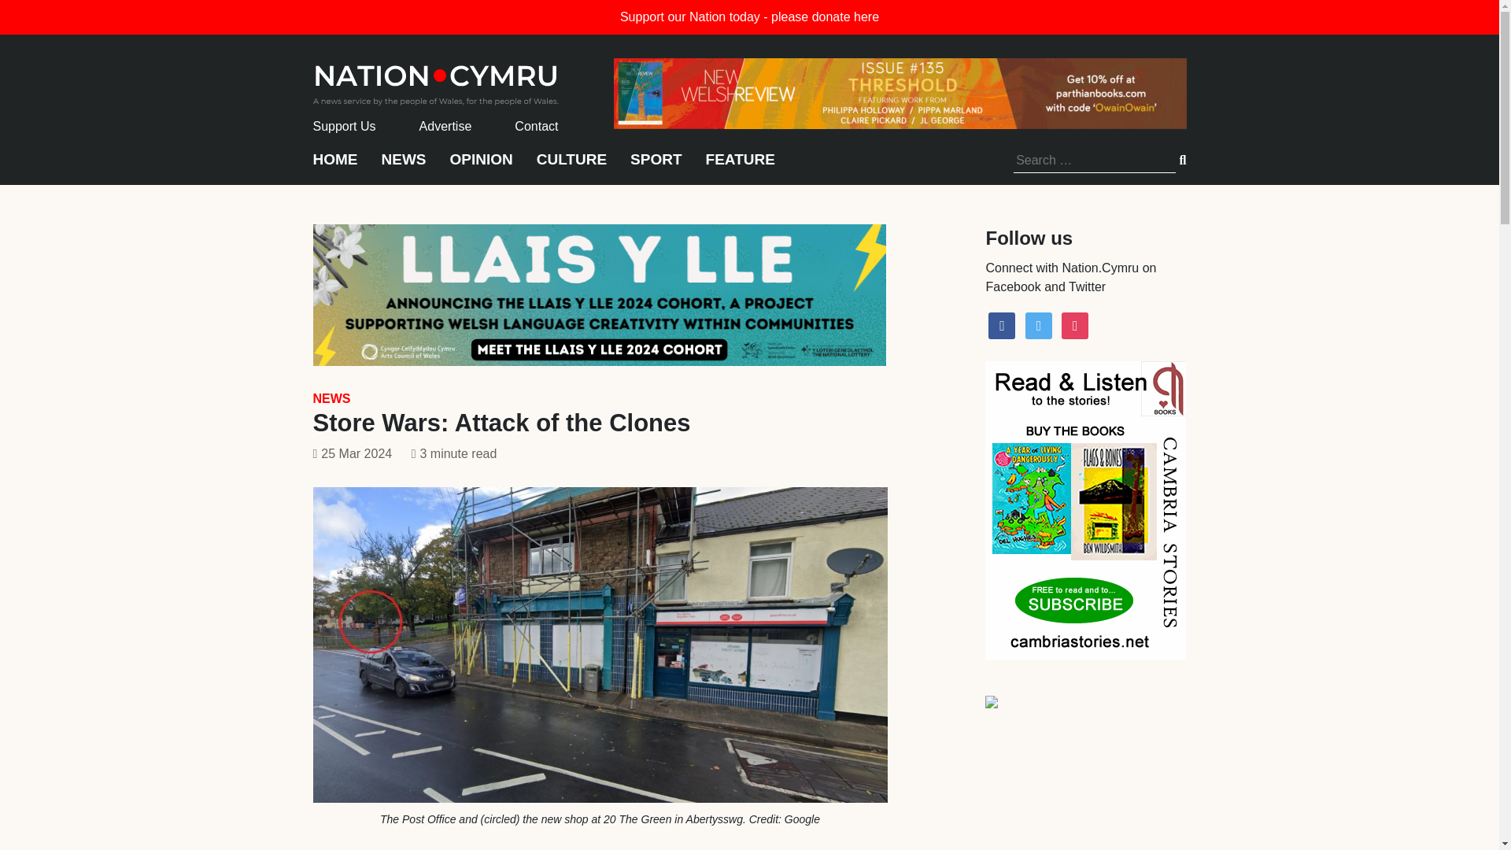 The height and width of the screenshot is (850, 1511). Describe the element at coordinates (335, 167) in the screenshot. I see `HOME` at that location.